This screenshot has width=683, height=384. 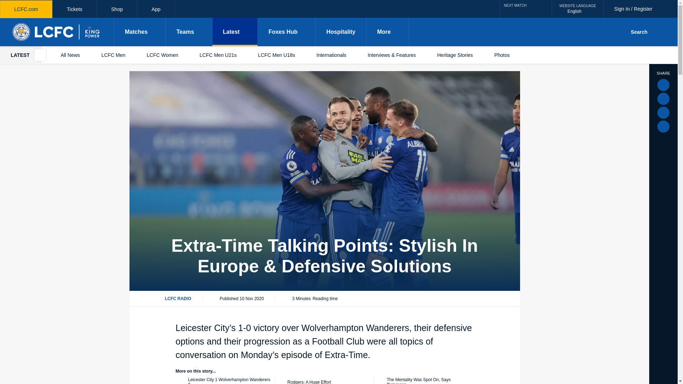 What do you see at coordinates (26, 9) in the screenshot?
I see `LCFC.com` at bounding box center [26, 9].